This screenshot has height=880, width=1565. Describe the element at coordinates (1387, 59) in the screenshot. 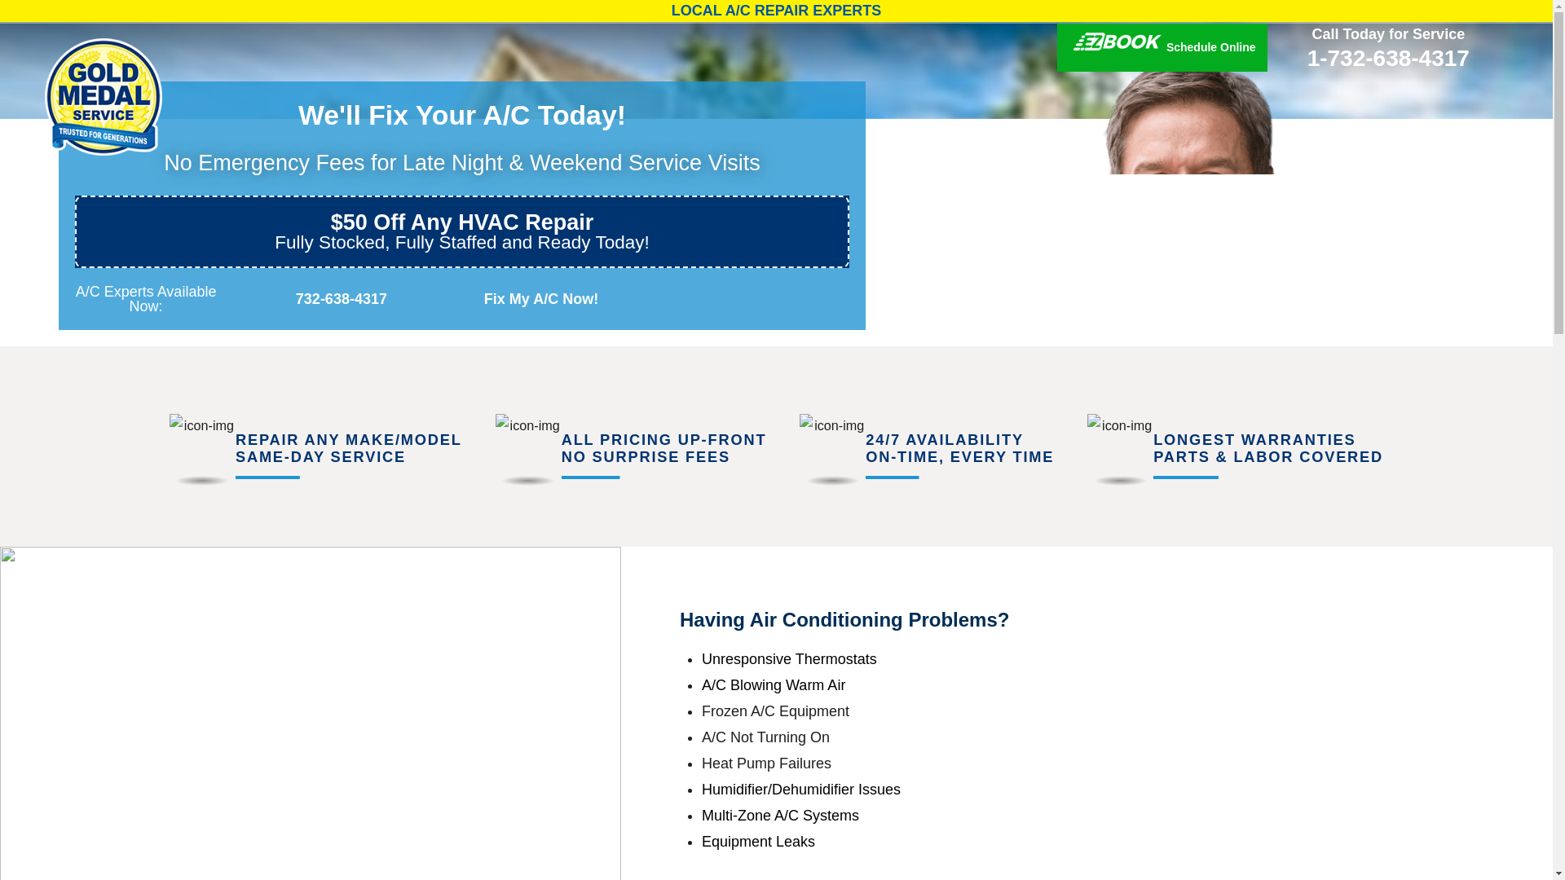

I see `1-732-638-4317` at that location.